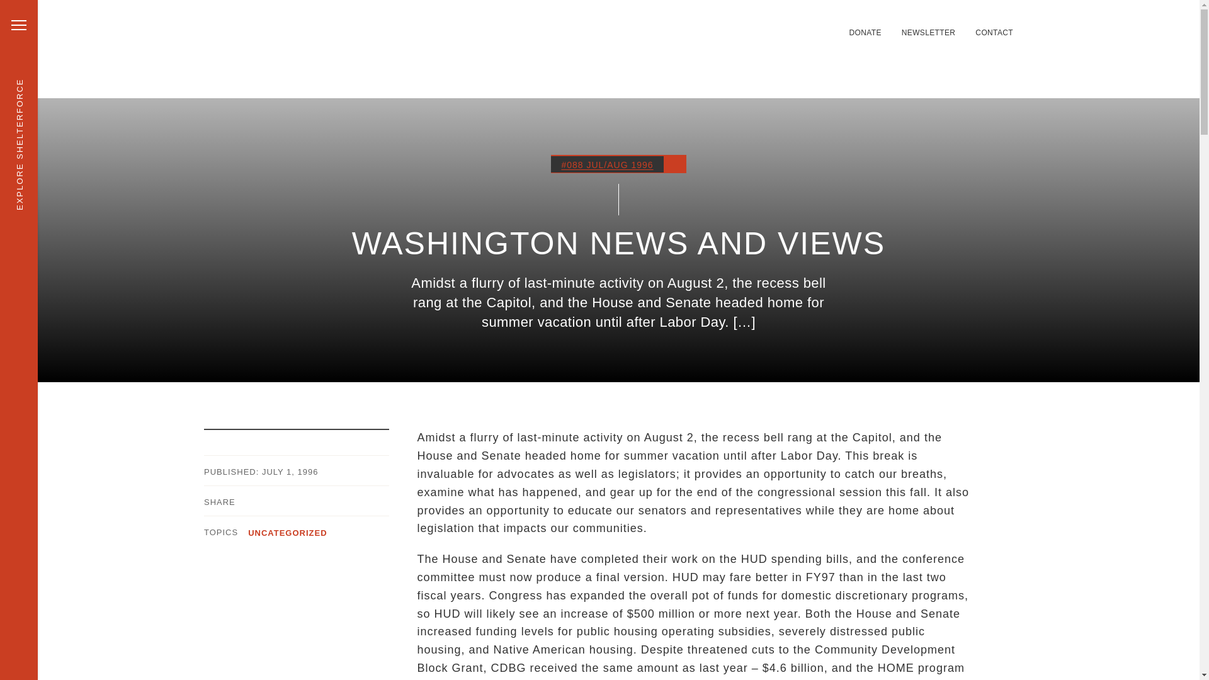 The height and width of the screenshot is (680, 1209). I want to click on Follow us on Soundcloud, so click(806, 25).